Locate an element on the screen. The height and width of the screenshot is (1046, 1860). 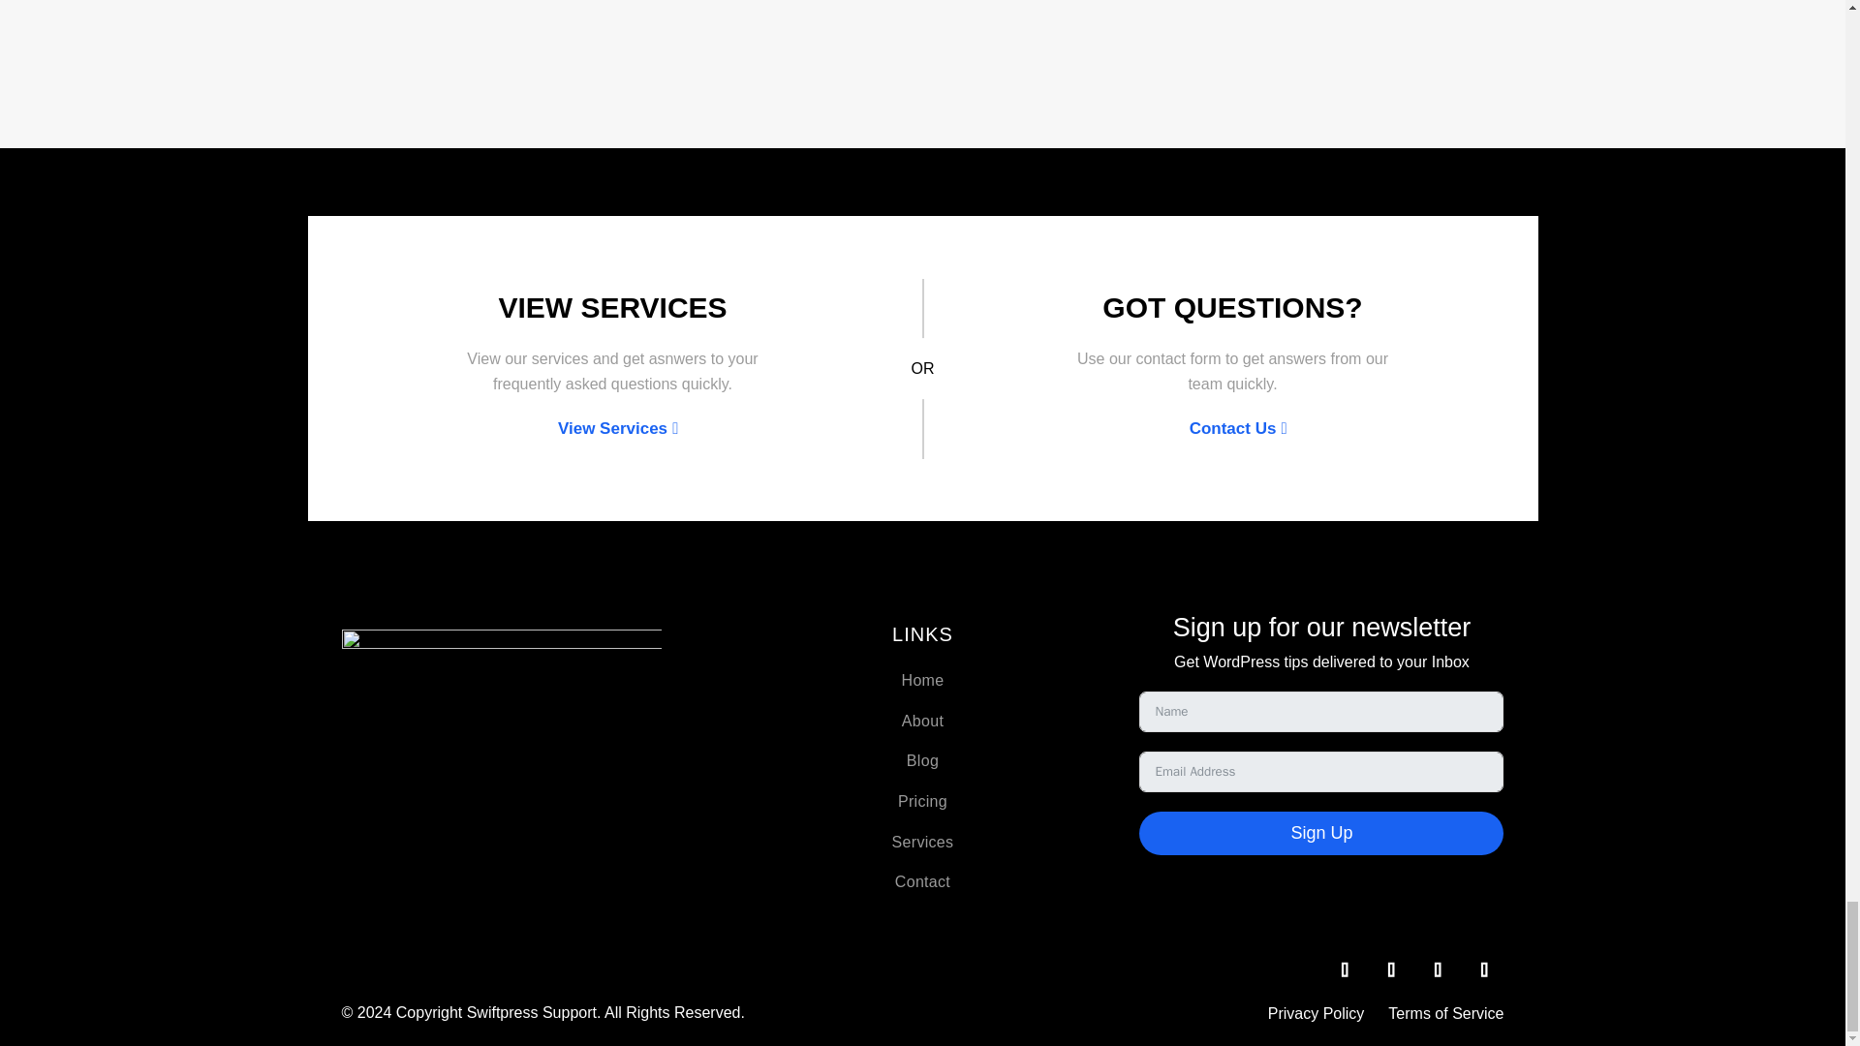
Contact Us is located at coordinates (1232, 428).